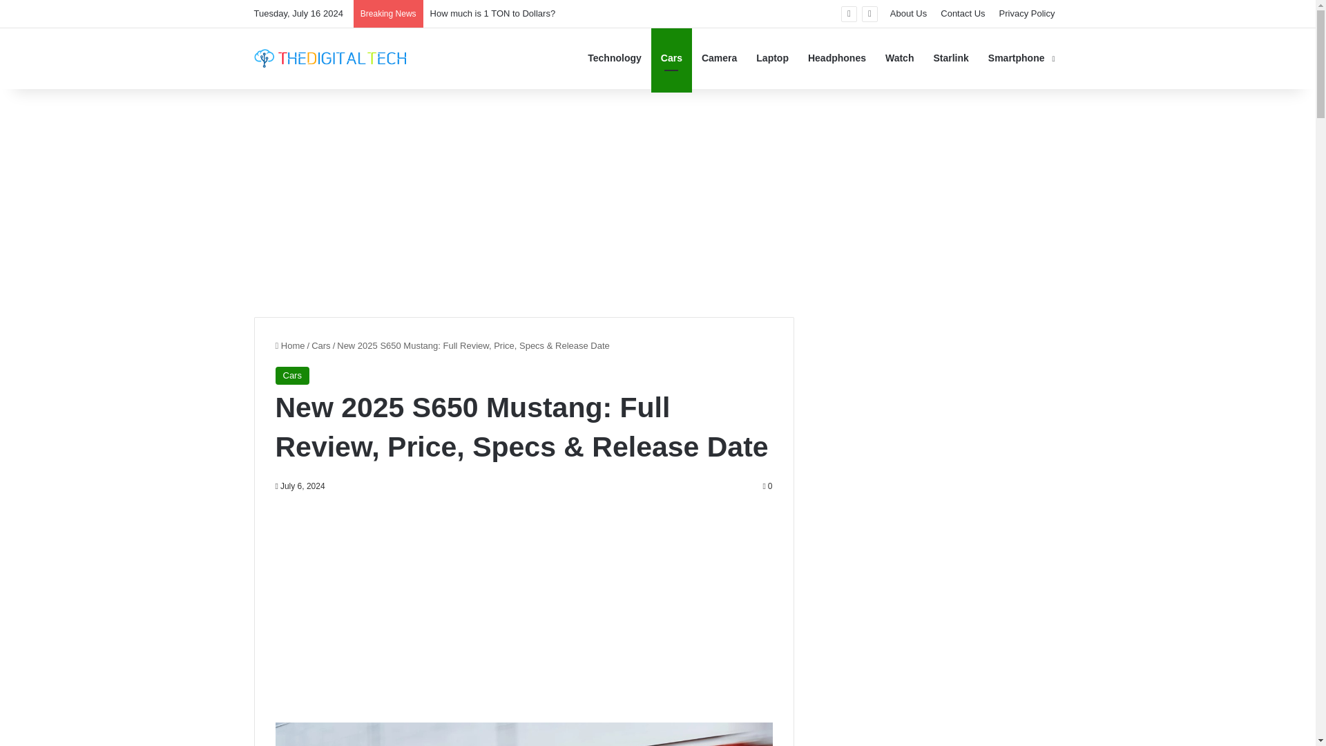  I want to click on Contact Us, so click(963, 14).